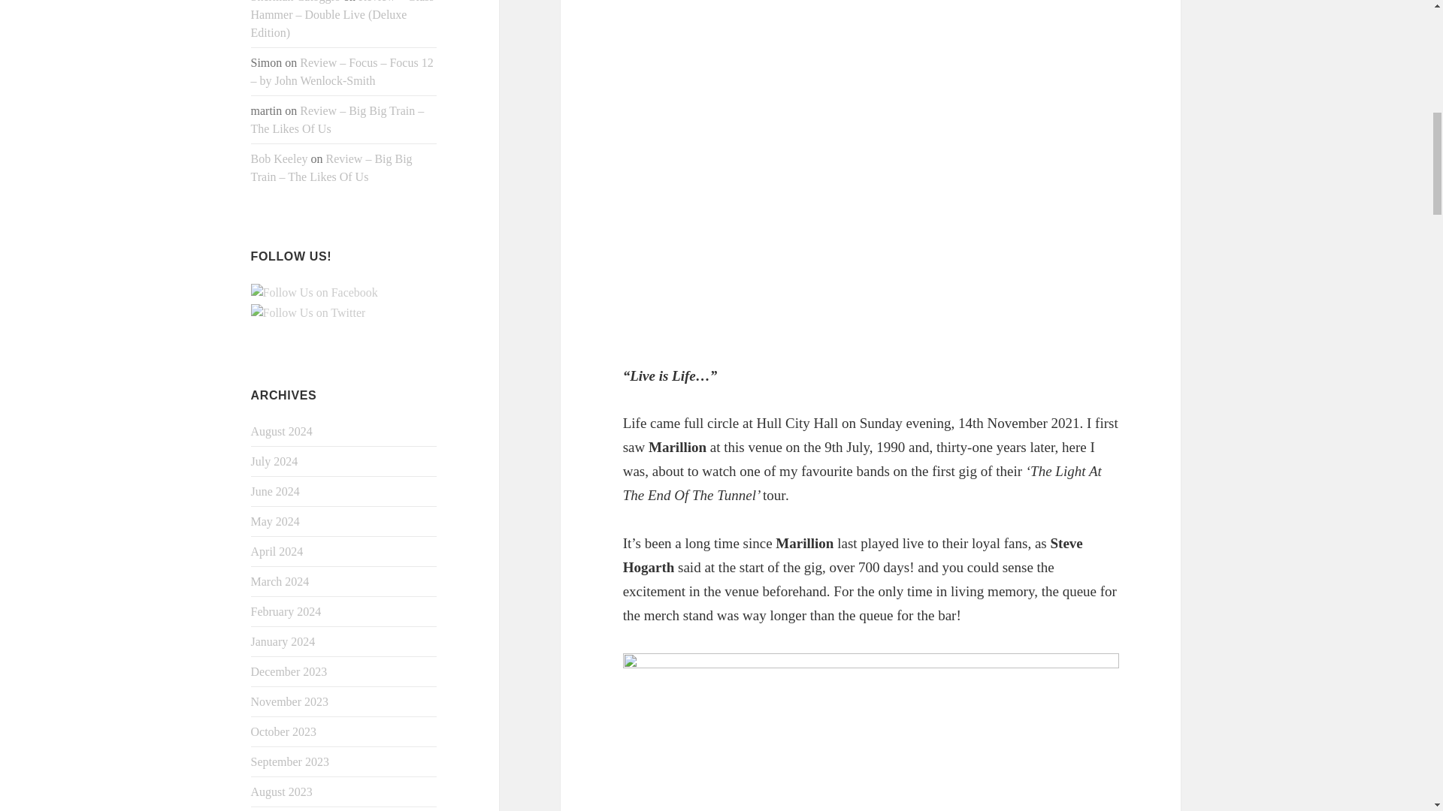  Describe the element at coordinates (290, 761) in the screenshot. I see `September 2023` at that location.